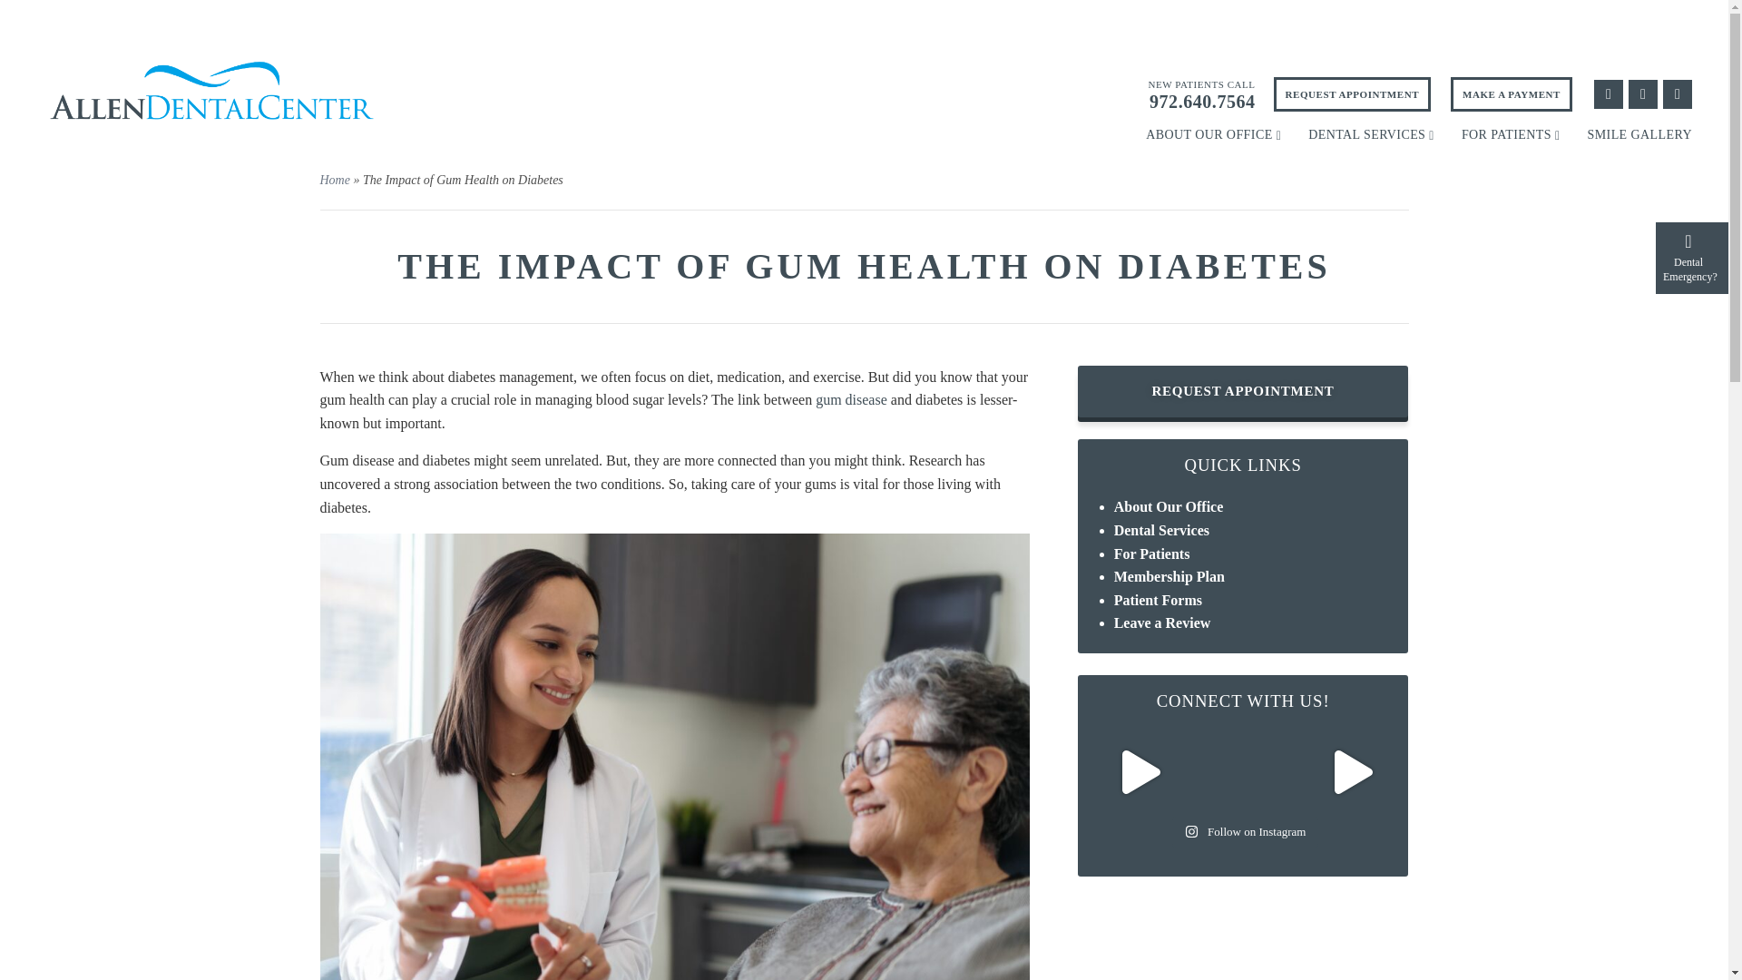  Describe the element at coordinates (1512, 94) in the screenshot. I see `MAKE A PAYMENT` at that location.